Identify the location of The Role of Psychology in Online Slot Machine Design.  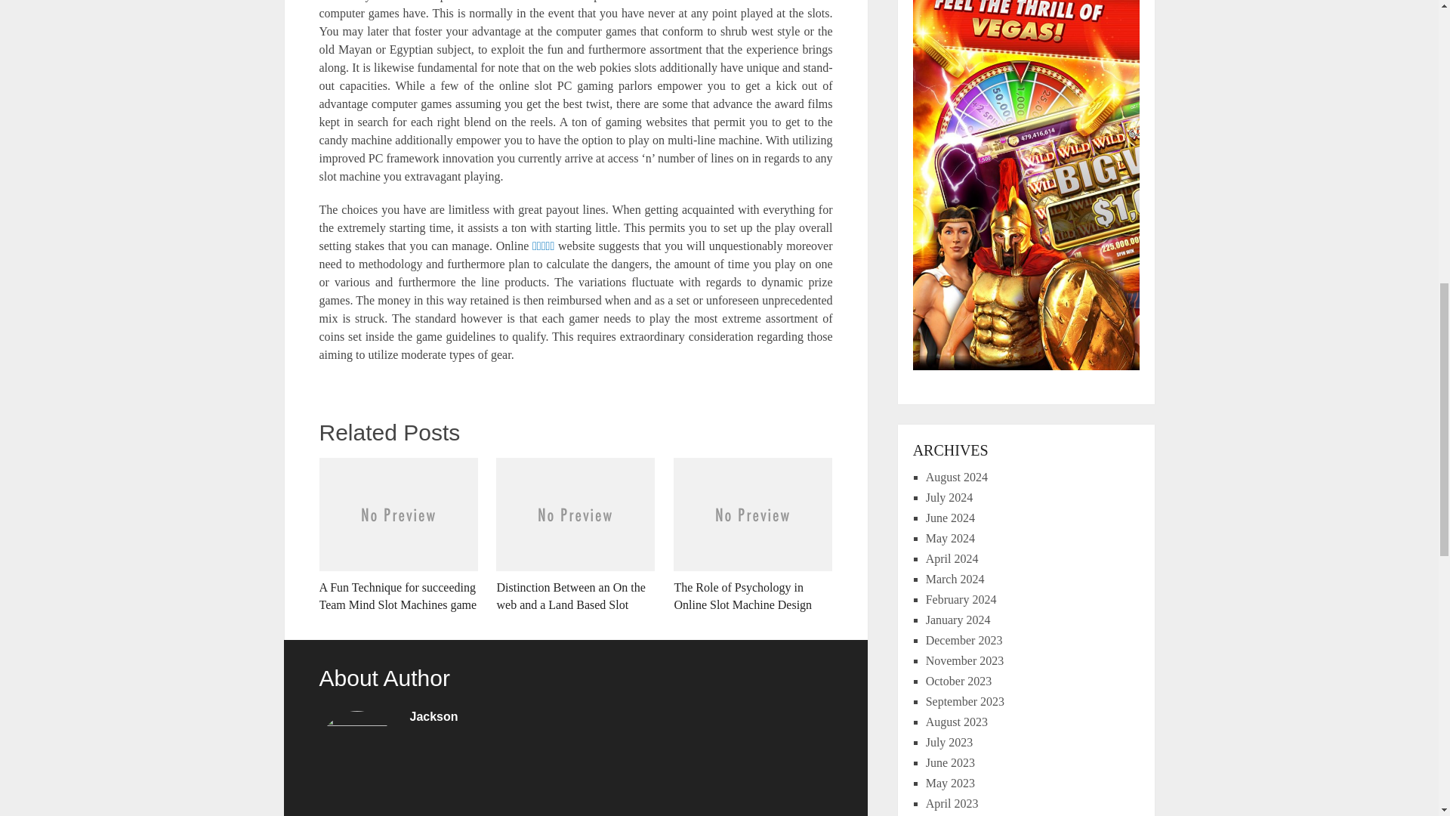
(753, 535).